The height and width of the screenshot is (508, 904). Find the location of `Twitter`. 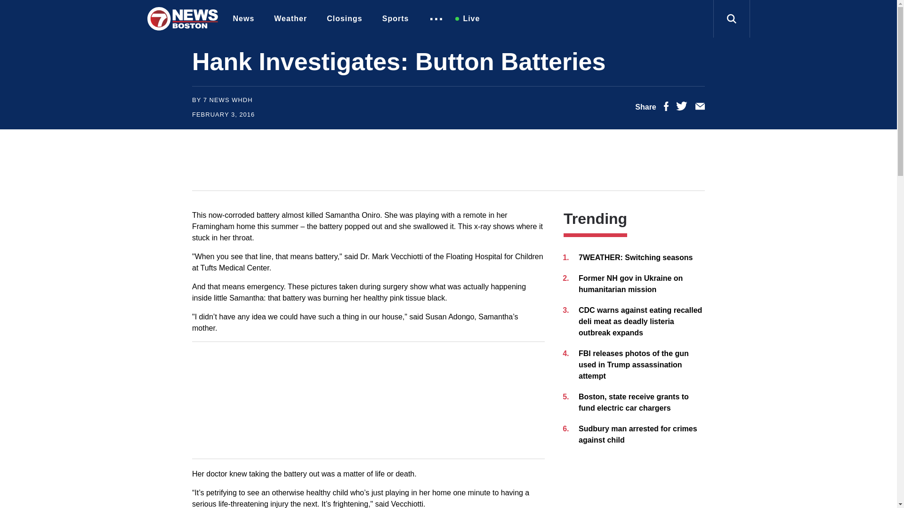

Twitter is located at coordinates (682, 108).